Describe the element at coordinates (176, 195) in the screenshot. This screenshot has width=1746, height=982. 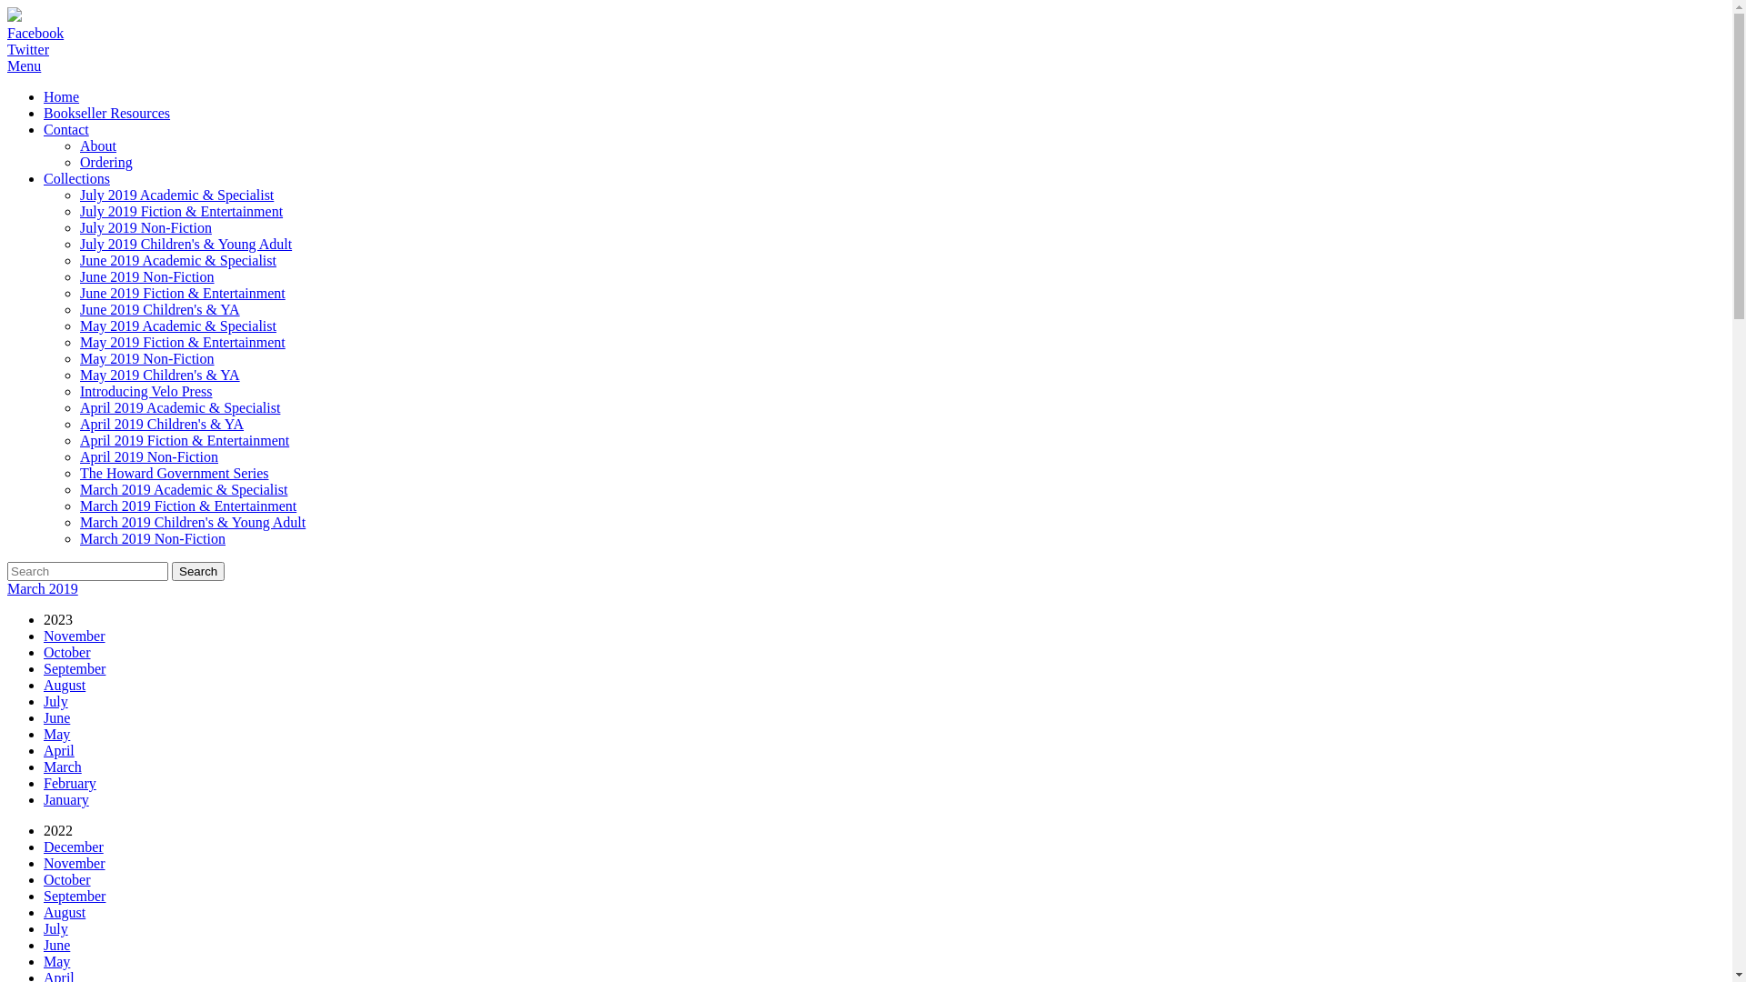
I see `July 2019 Academic & Specialist` at that location.